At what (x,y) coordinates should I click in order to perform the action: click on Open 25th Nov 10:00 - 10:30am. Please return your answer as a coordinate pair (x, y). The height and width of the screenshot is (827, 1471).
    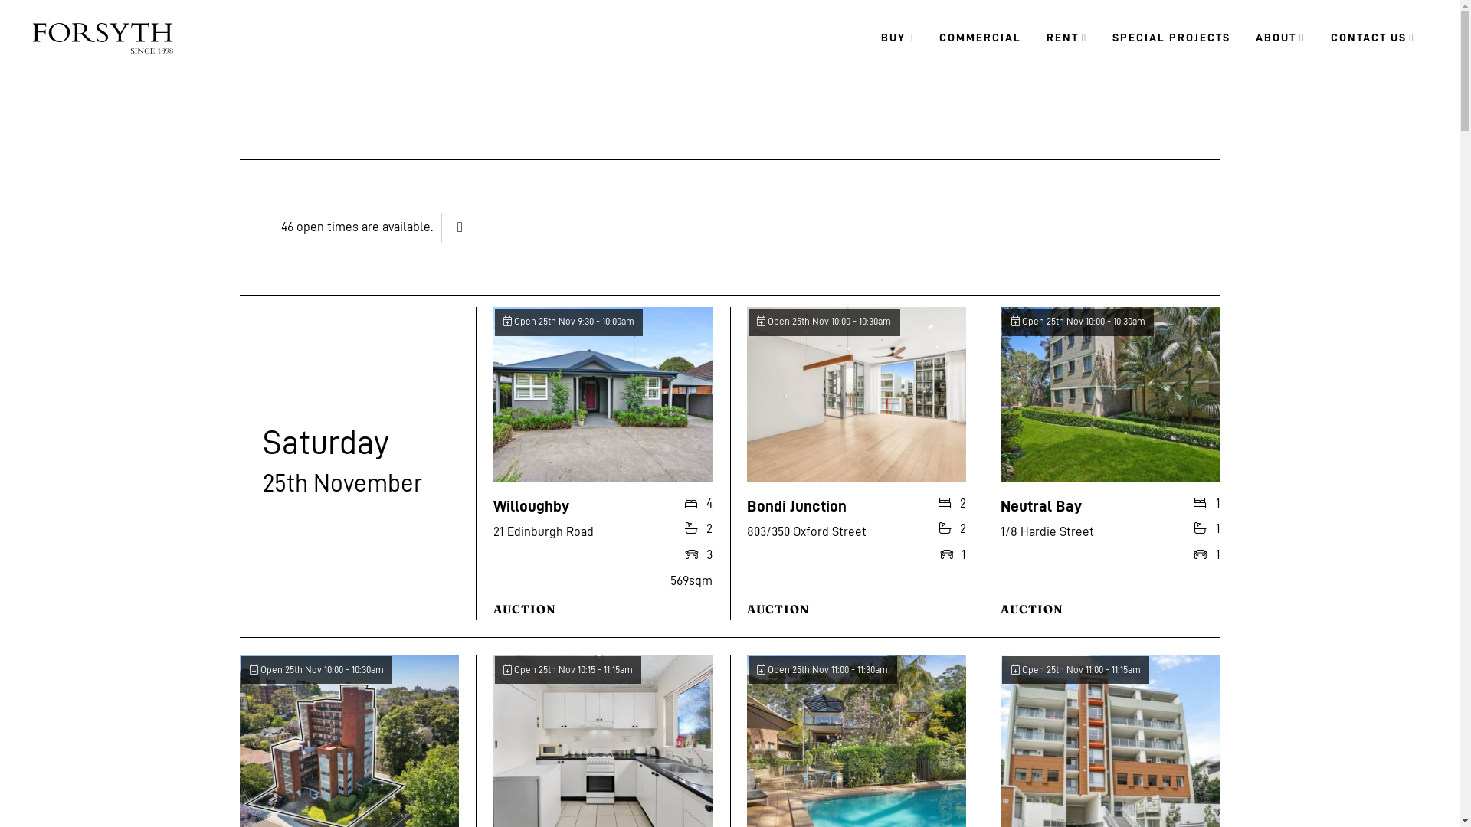
    Looking at the image, I should click on (1078, 322).